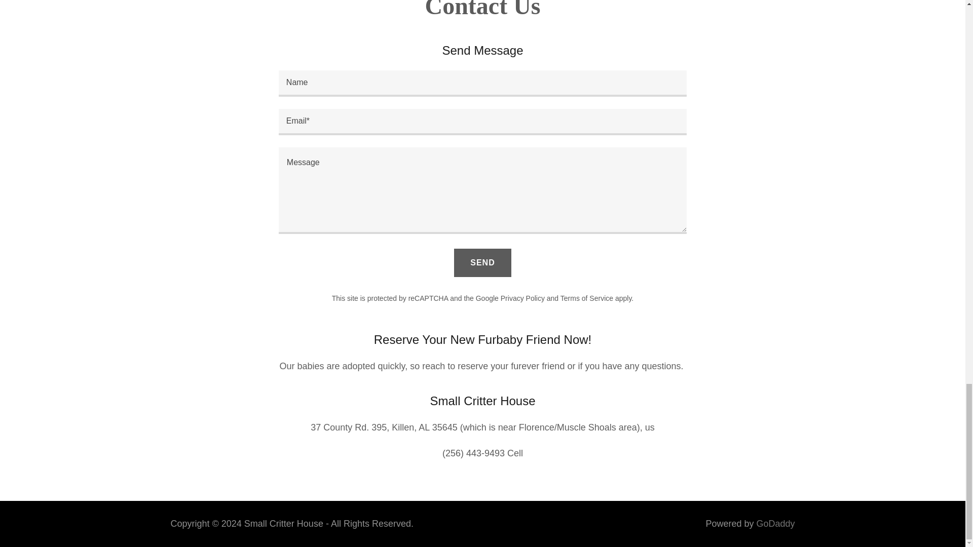 The height and width of the screenshot is (547, 973). Describe the element at coordinates (775, 524) in the screenshot. I see `GoDaddy` at that location.